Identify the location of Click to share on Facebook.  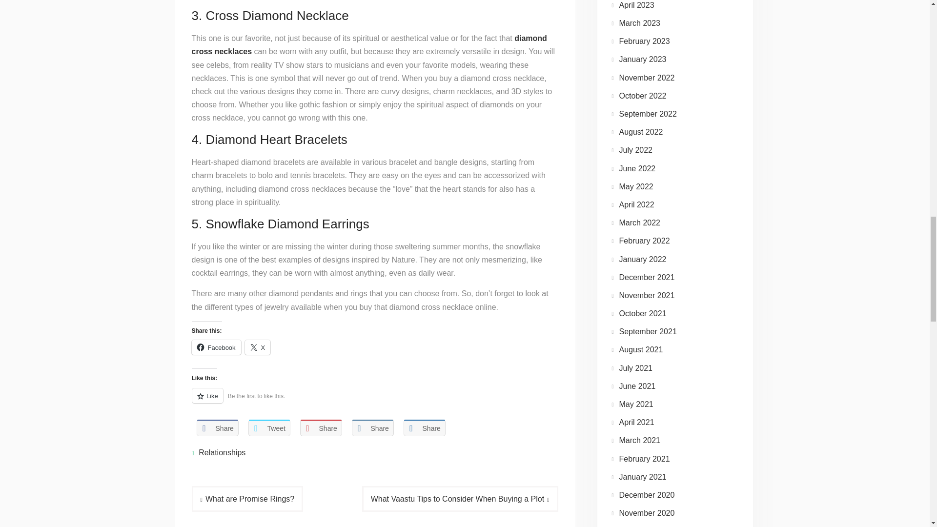
(216, 347).